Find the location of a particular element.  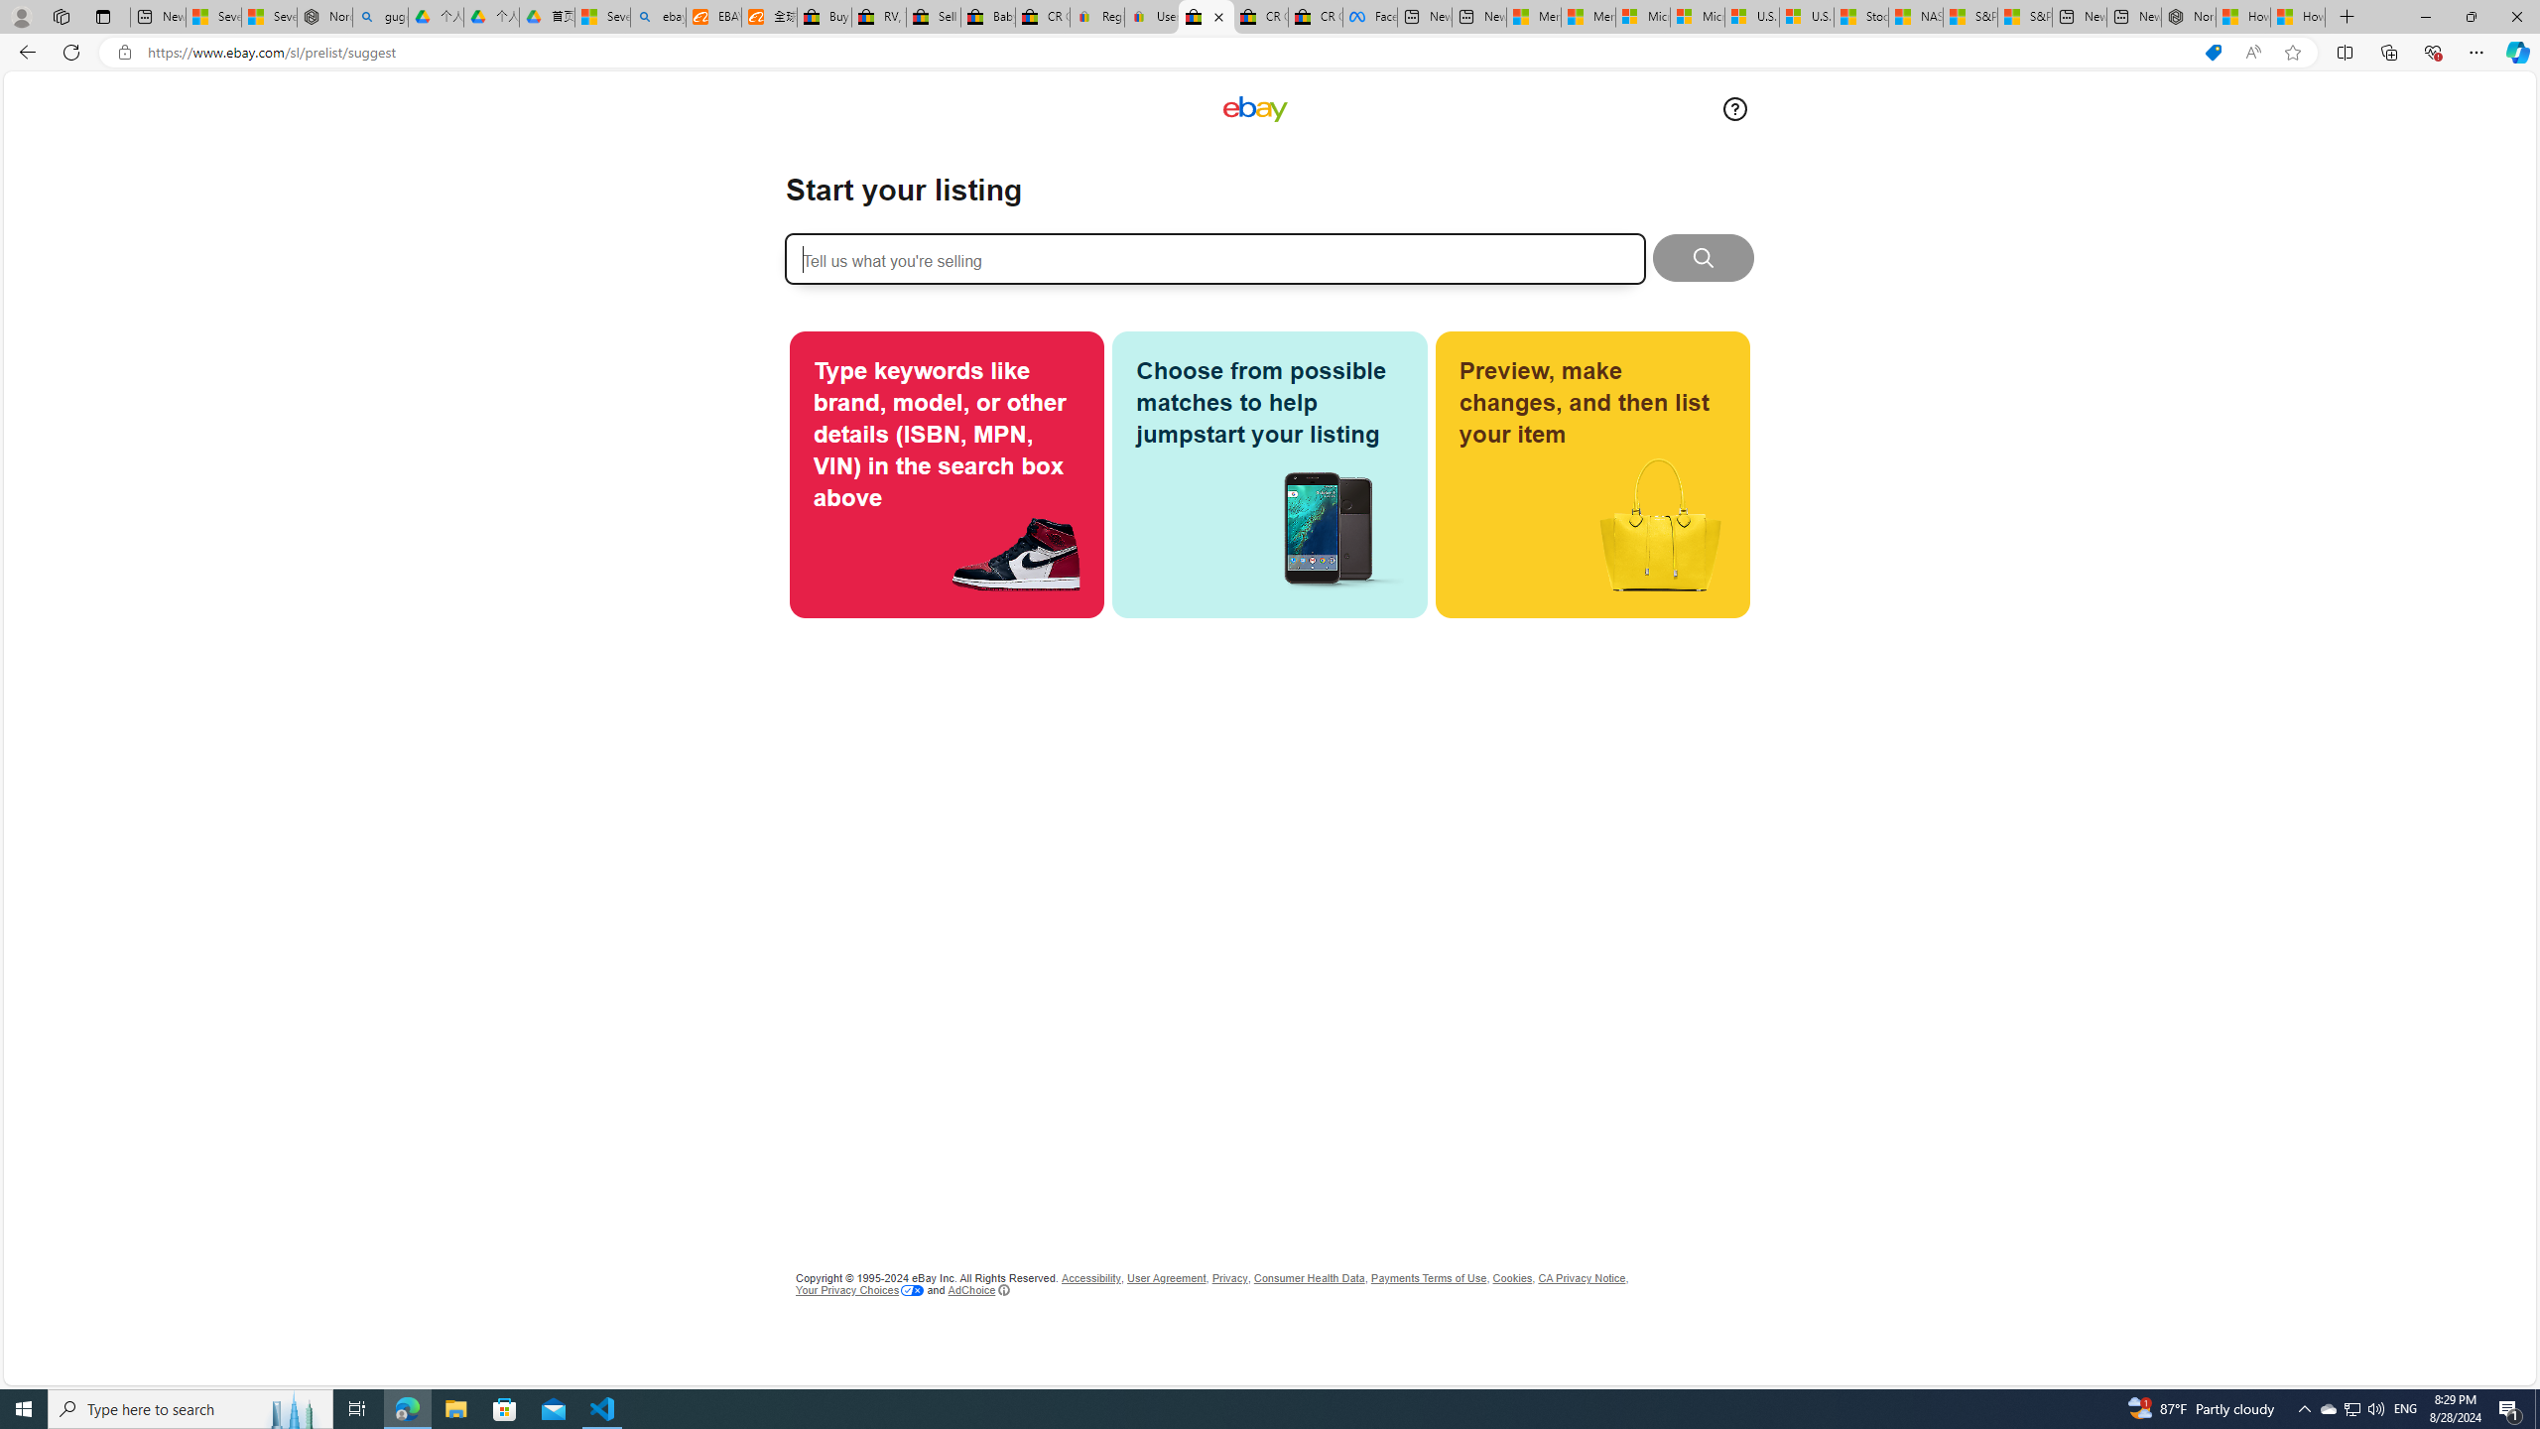

CA Privacy Notice is located at coordinates (1581, 1278).